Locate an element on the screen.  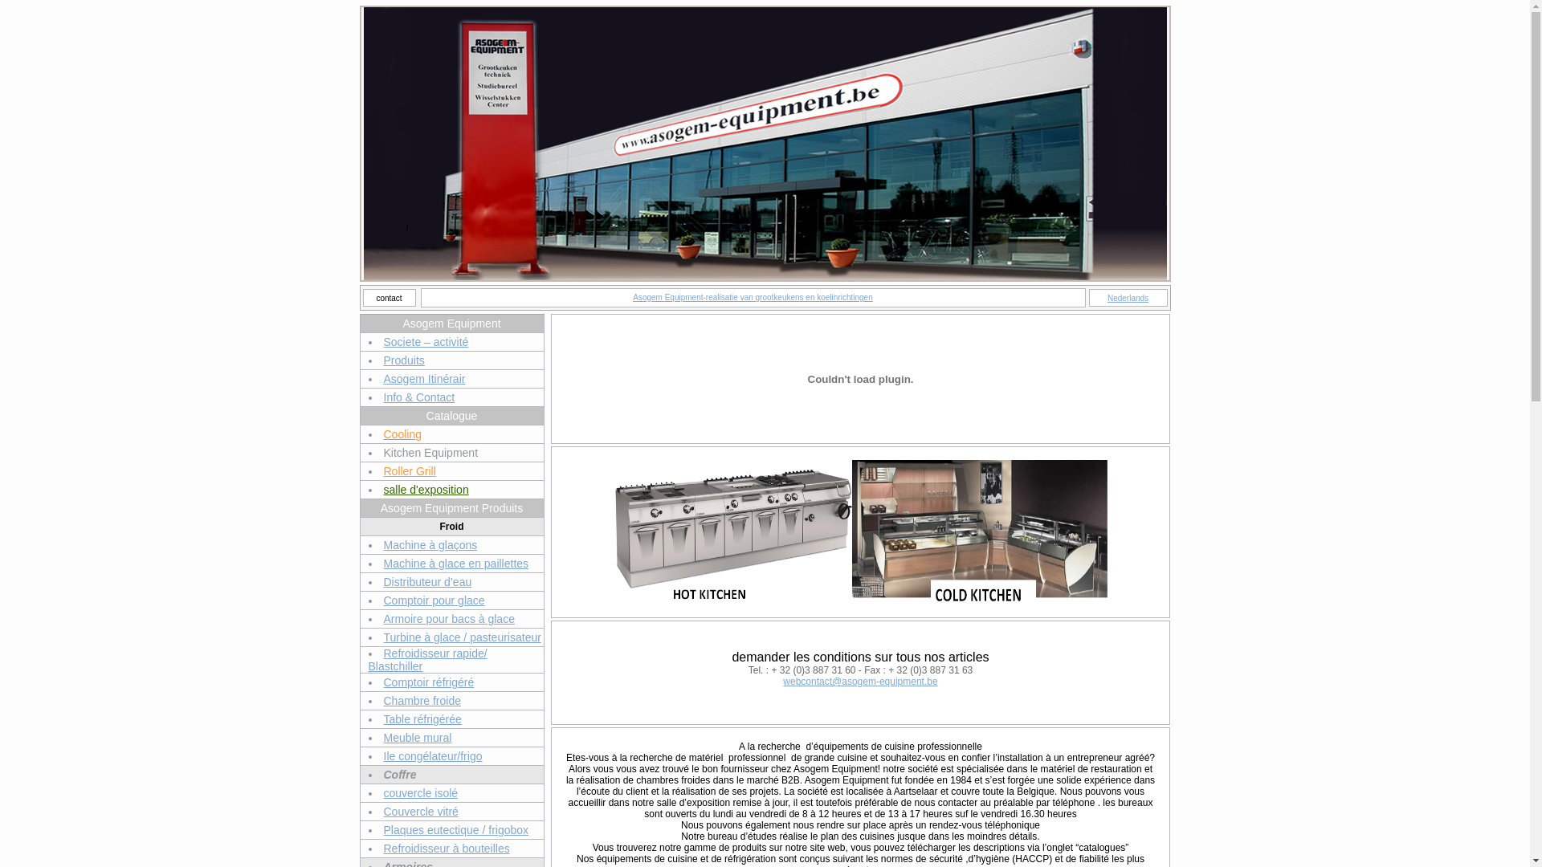
Roller Grill is located at coordinates (410, 471).